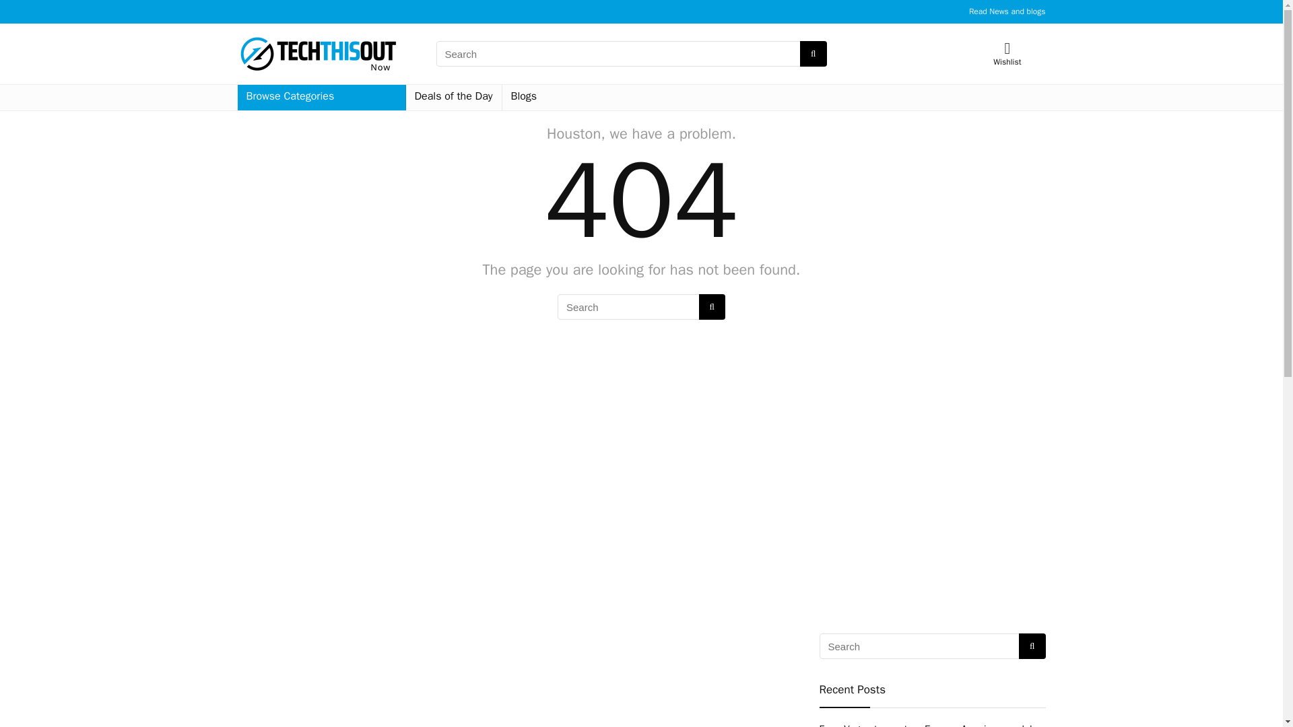 Image resolution: width=1293 pixels, height=727 pixels. I want to click on Blogs, so click(524, 98).